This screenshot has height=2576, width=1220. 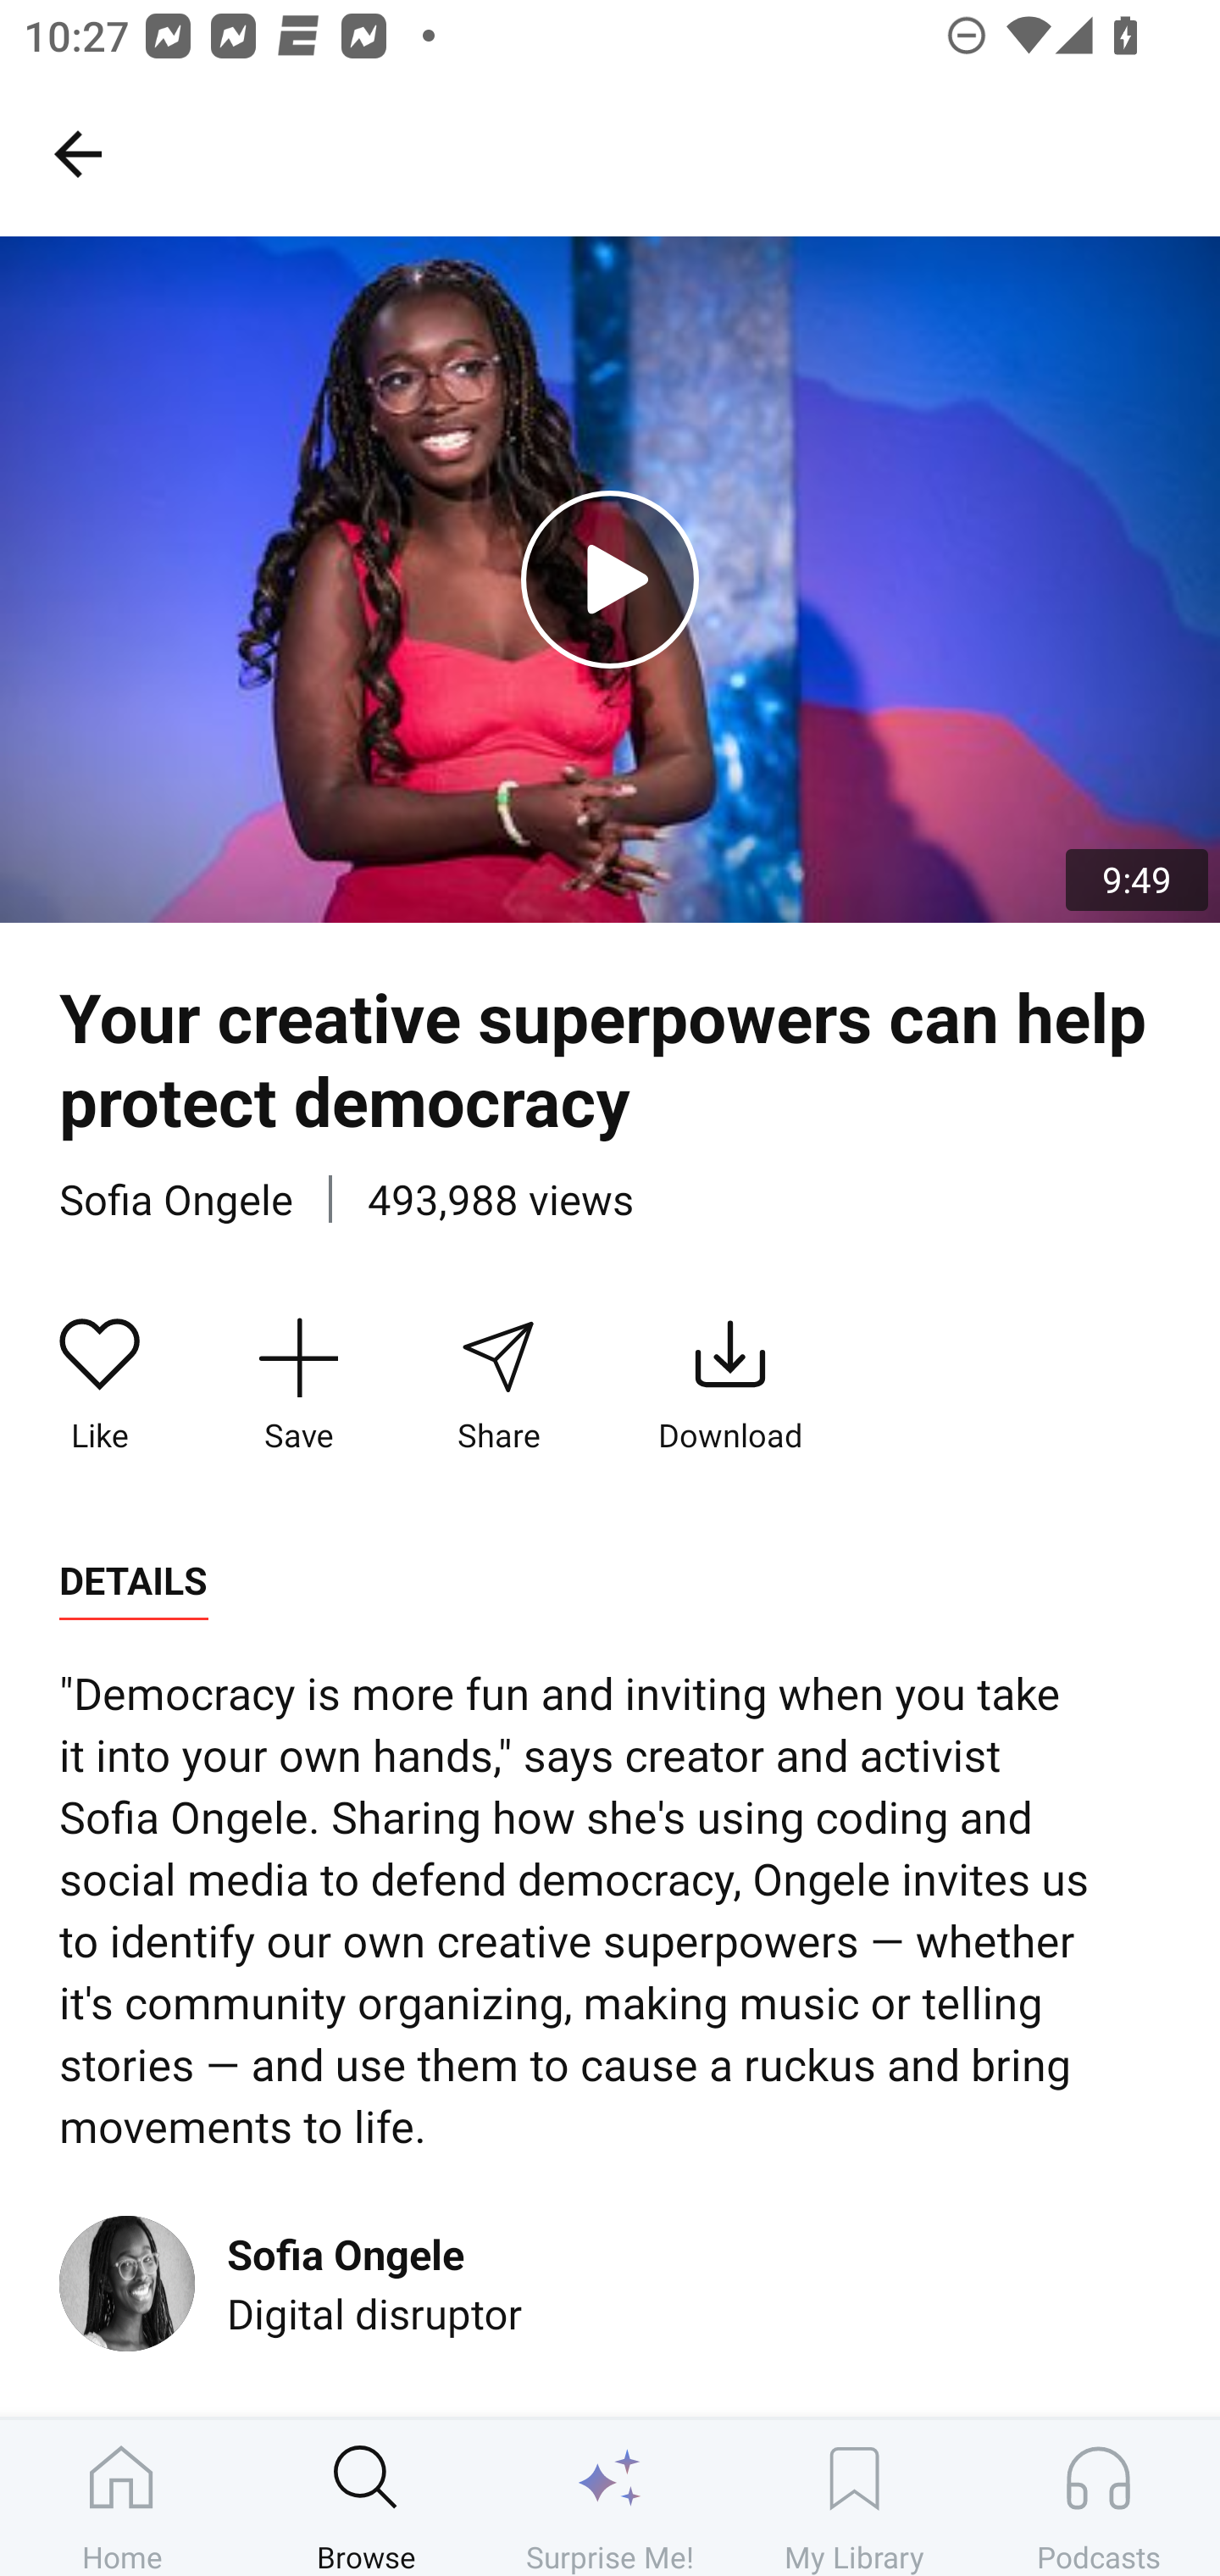 I want to click on Browse, so click(x=366, y=2497).